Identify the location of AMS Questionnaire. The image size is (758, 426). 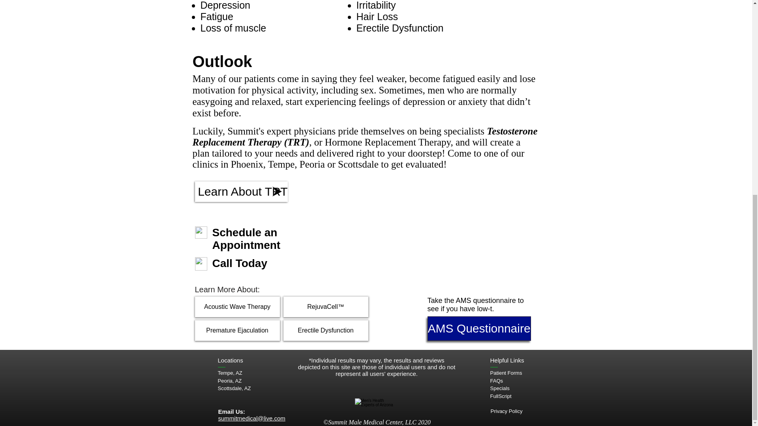
(479, 329).